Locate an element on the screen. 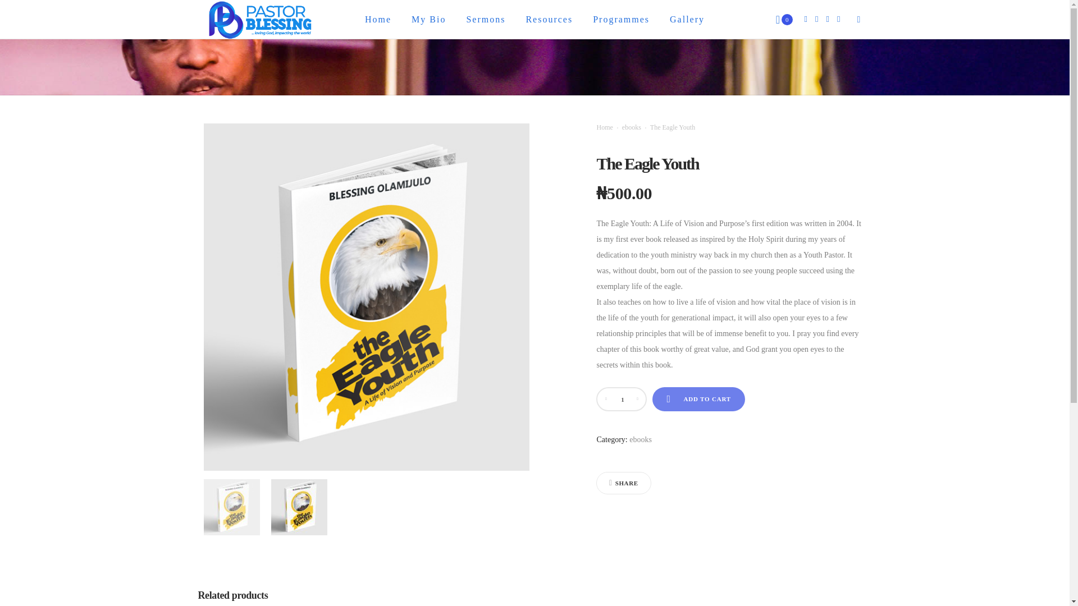 This screenshot has width=1078, height=606. Resources is located at coordinates (549, 19).